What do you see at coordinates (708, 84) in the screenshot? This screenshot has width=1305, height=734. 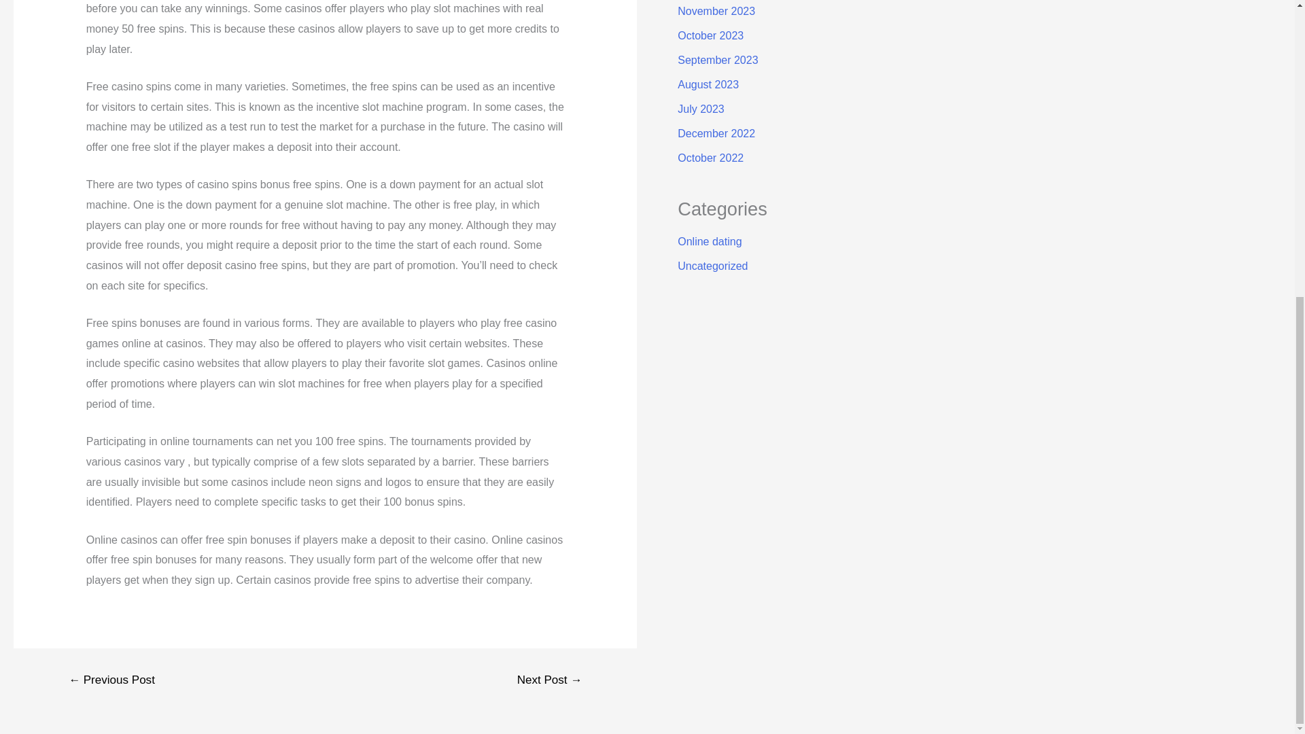 I see `August 2023` at bounding box center [708, 84].